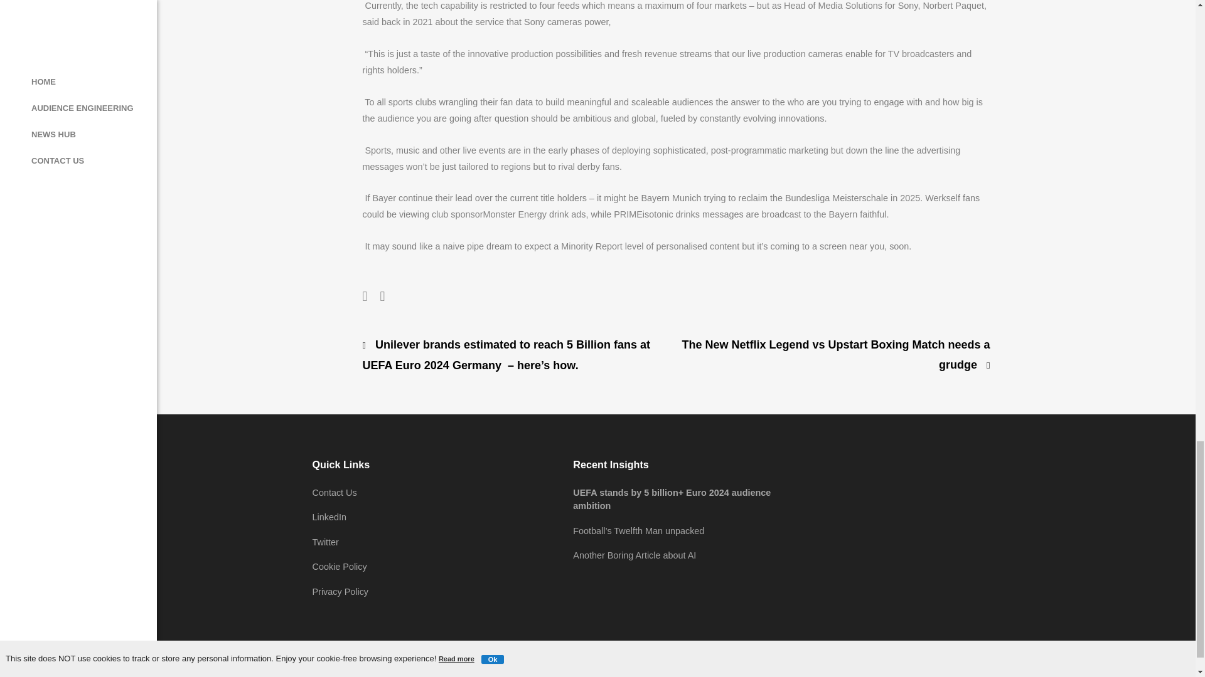 The height and width of the screenshot is (677, 1205). I want to click on Another Boring Article about AI, so click(635, 555).